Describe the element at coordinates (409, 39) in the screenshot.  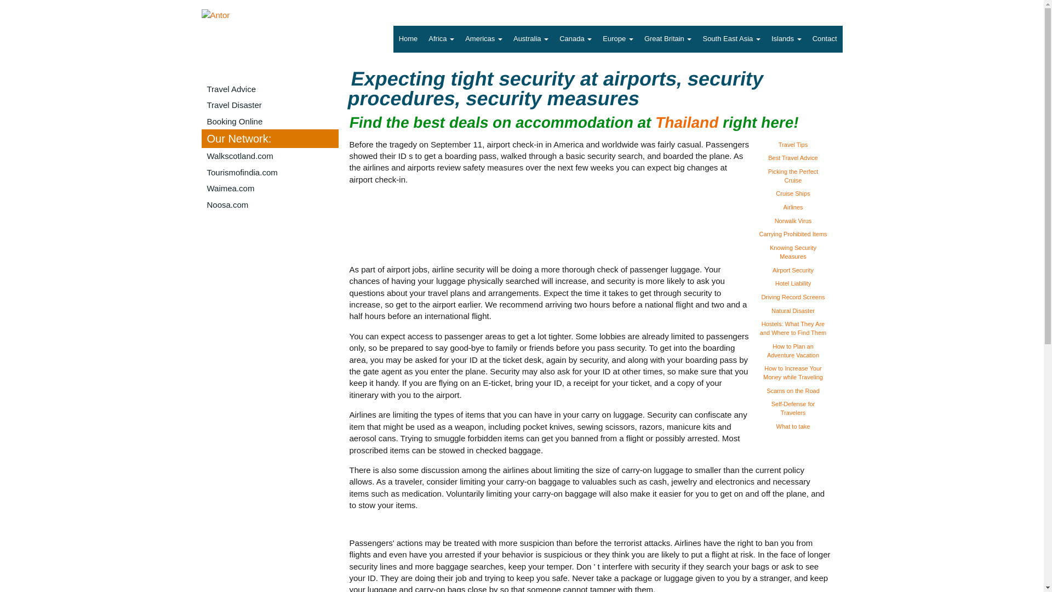
I see `Home` at that location.